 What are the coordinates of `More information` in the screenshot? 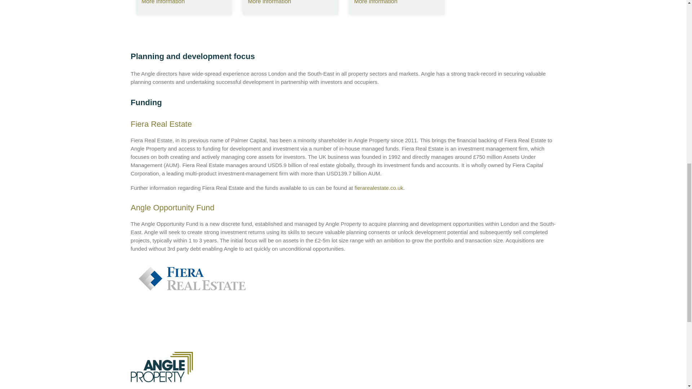 It's located at (163, 2).